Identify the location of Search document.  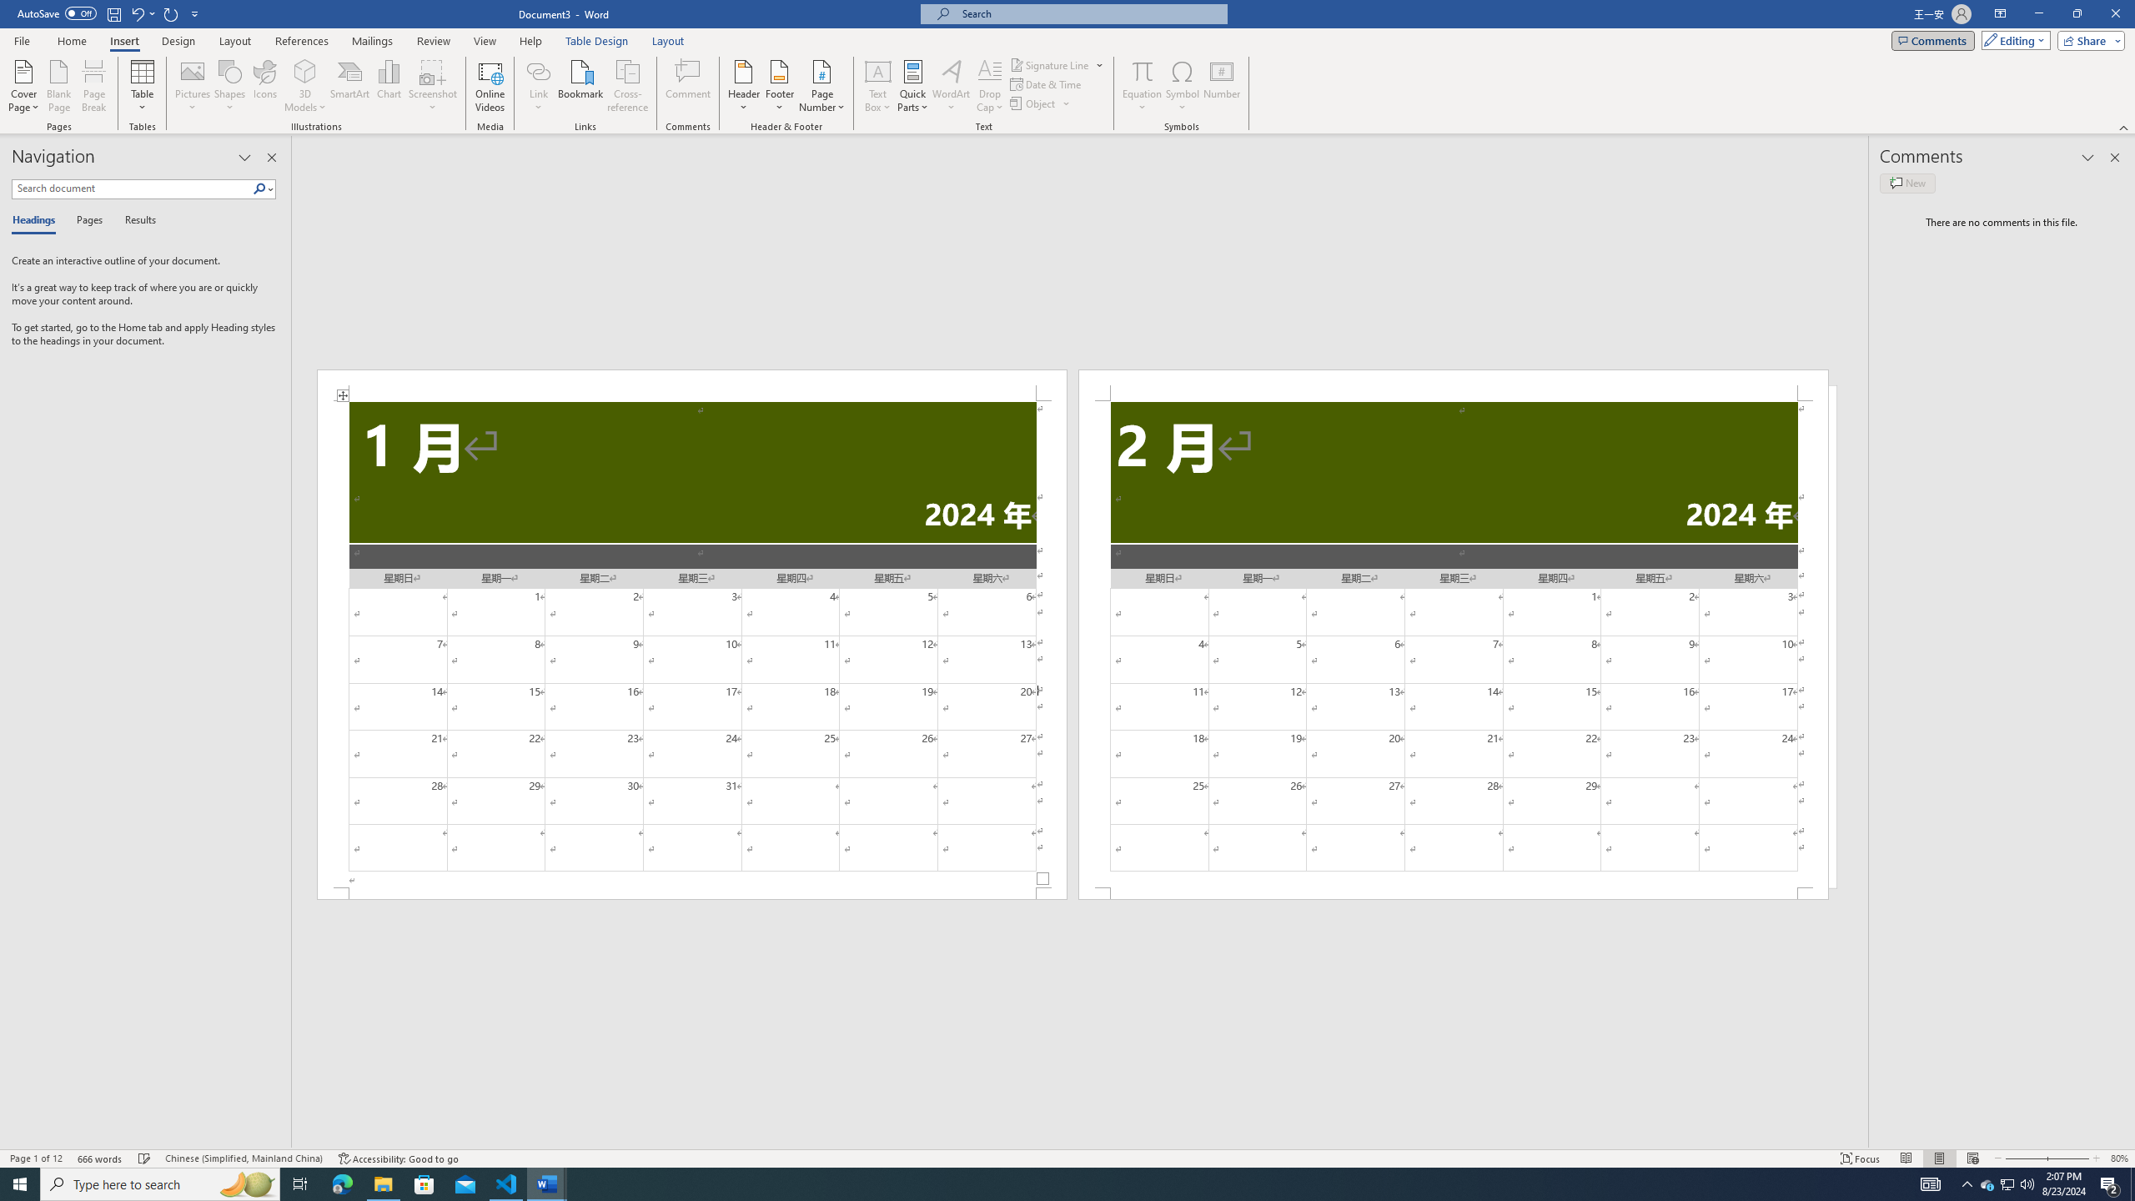
(132, 188).